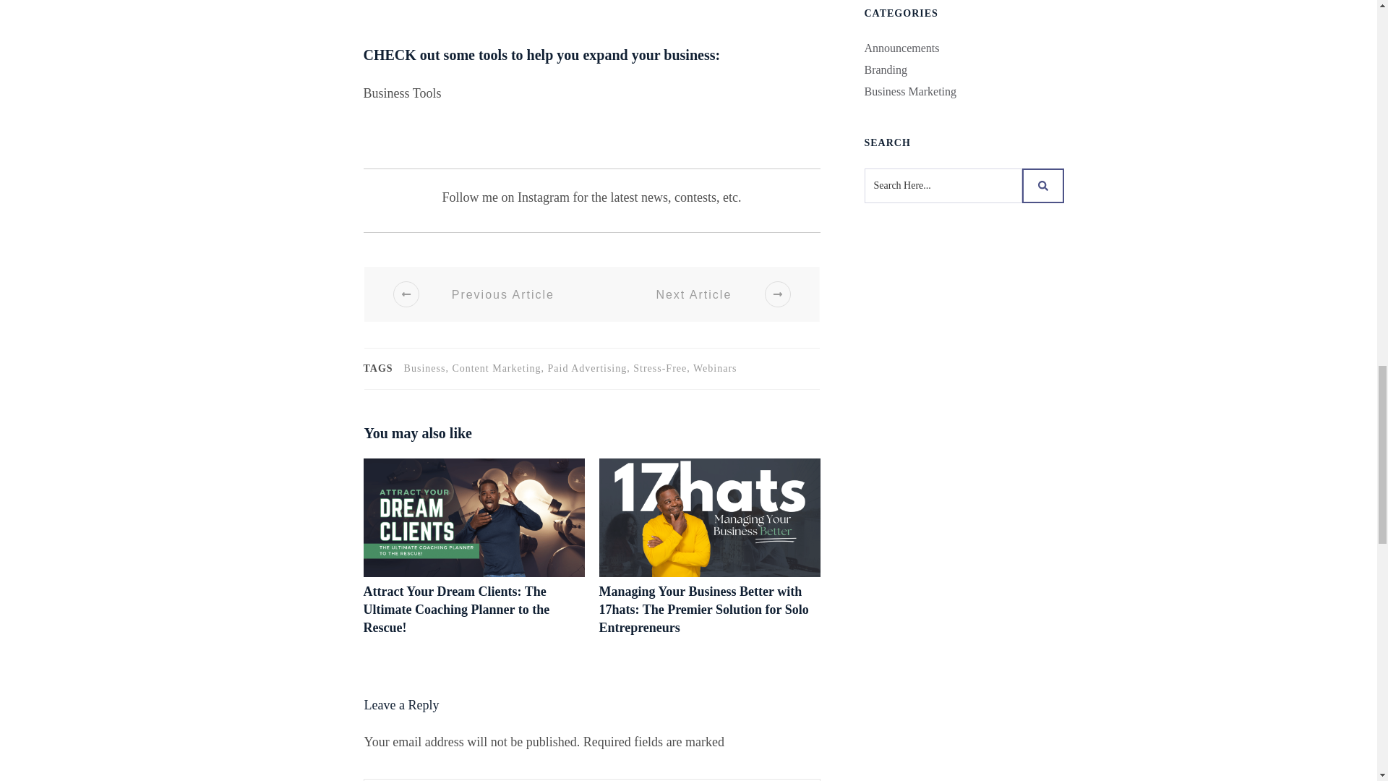 This screenshot has height=781, width=1388. I want to click on Previous Article, so click(484, 294).